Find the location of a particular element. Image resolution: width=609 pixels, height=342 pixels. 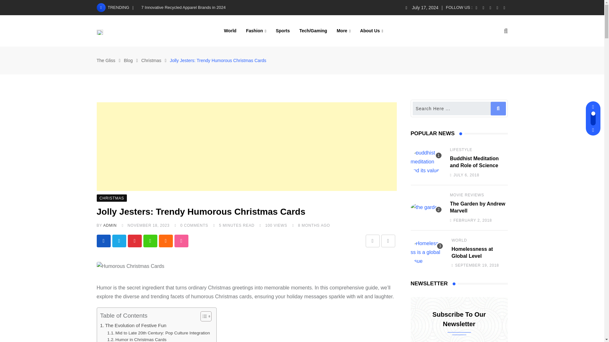

Humor in Christmas Cards is located at coordinates (136, 339).